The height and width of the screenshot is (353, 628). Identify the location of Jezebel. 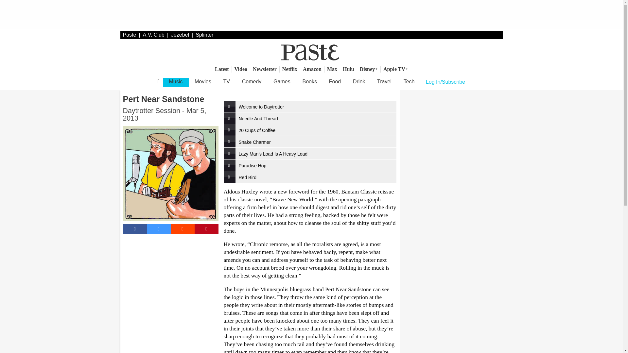
(180, 35).